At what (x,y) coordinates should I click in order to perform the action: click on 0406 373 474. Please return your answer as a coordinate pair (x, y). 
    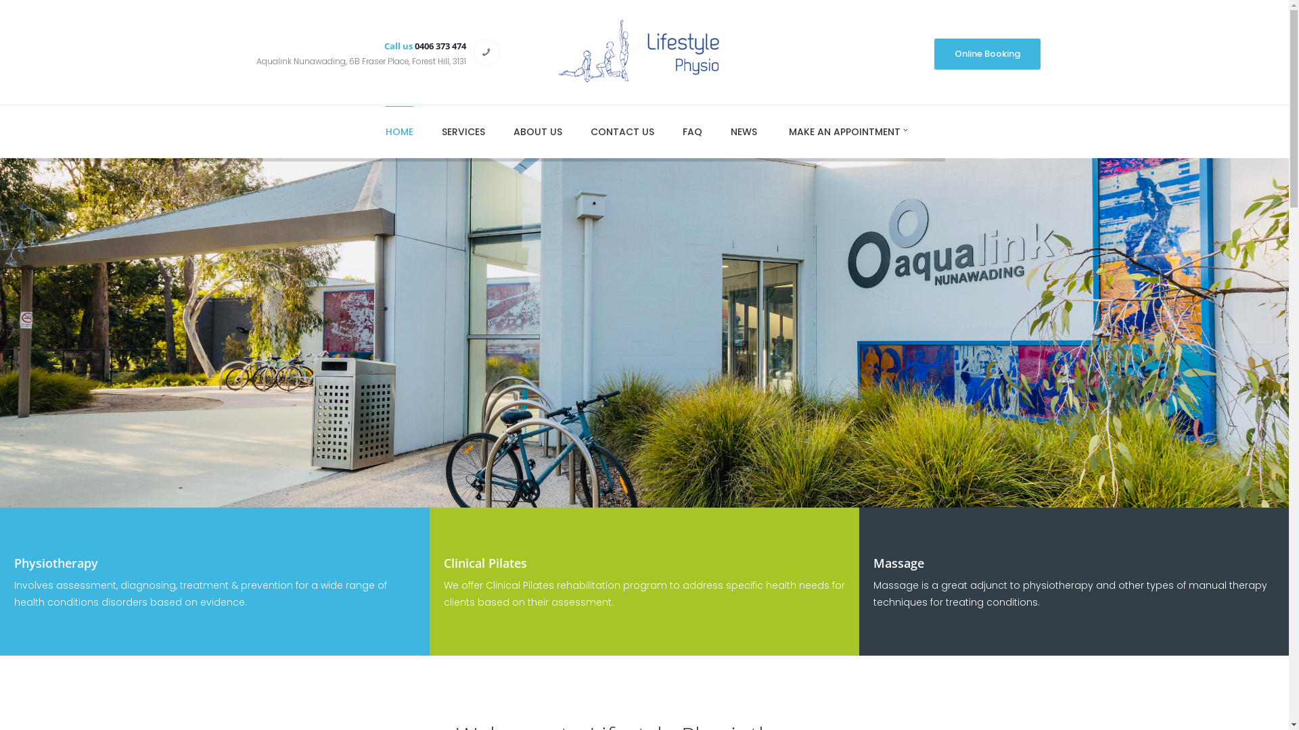
    Looking at the image, I should click on (440, 46).